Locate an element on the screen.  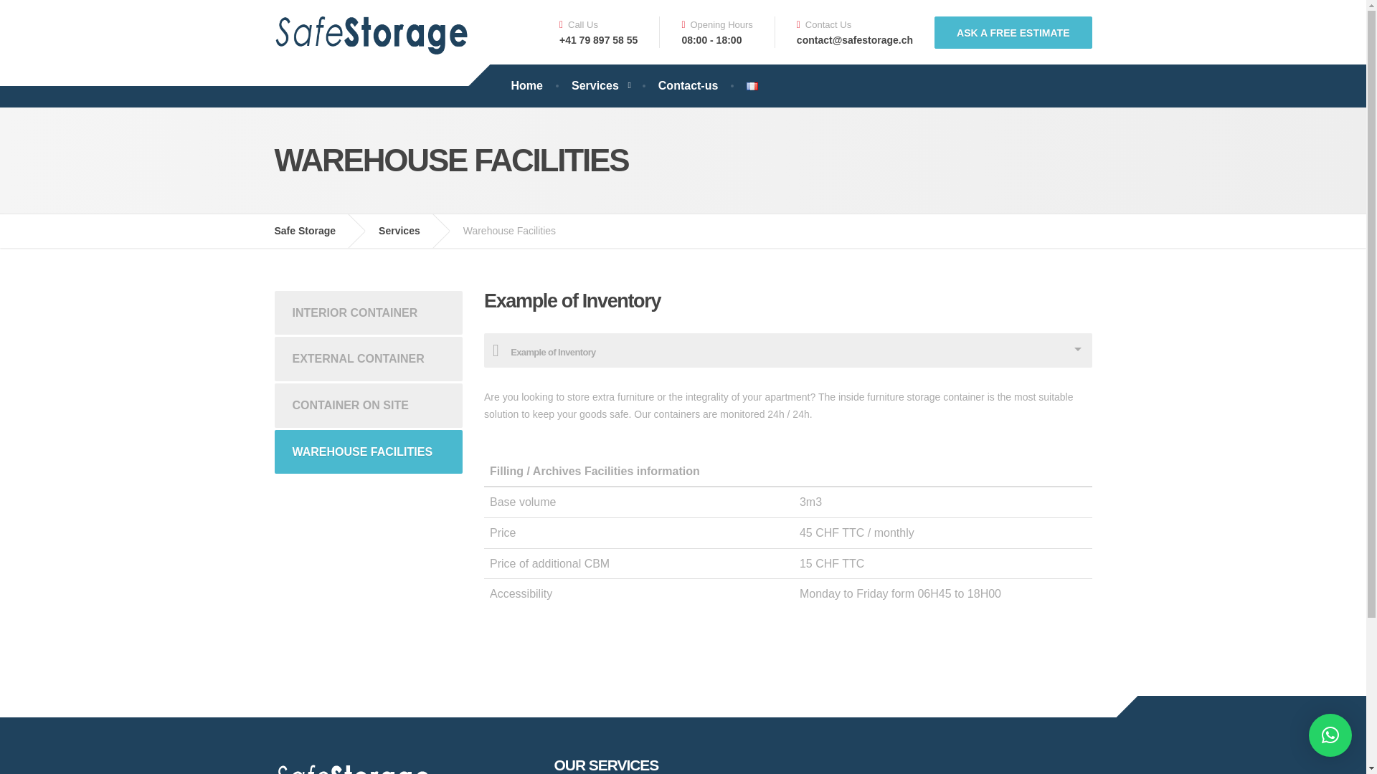
Services is located at coordinates (601, 86).